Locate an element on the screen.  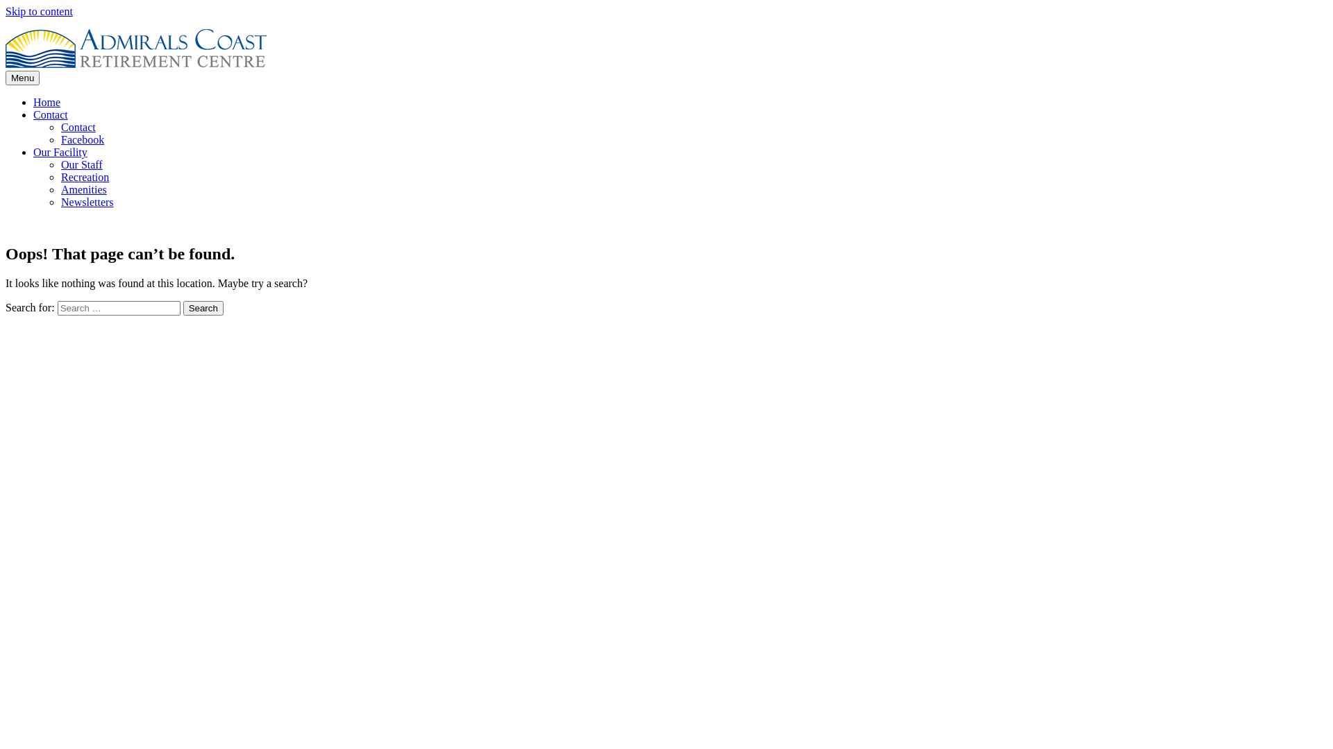
Search is located at coordinates (203, 308).